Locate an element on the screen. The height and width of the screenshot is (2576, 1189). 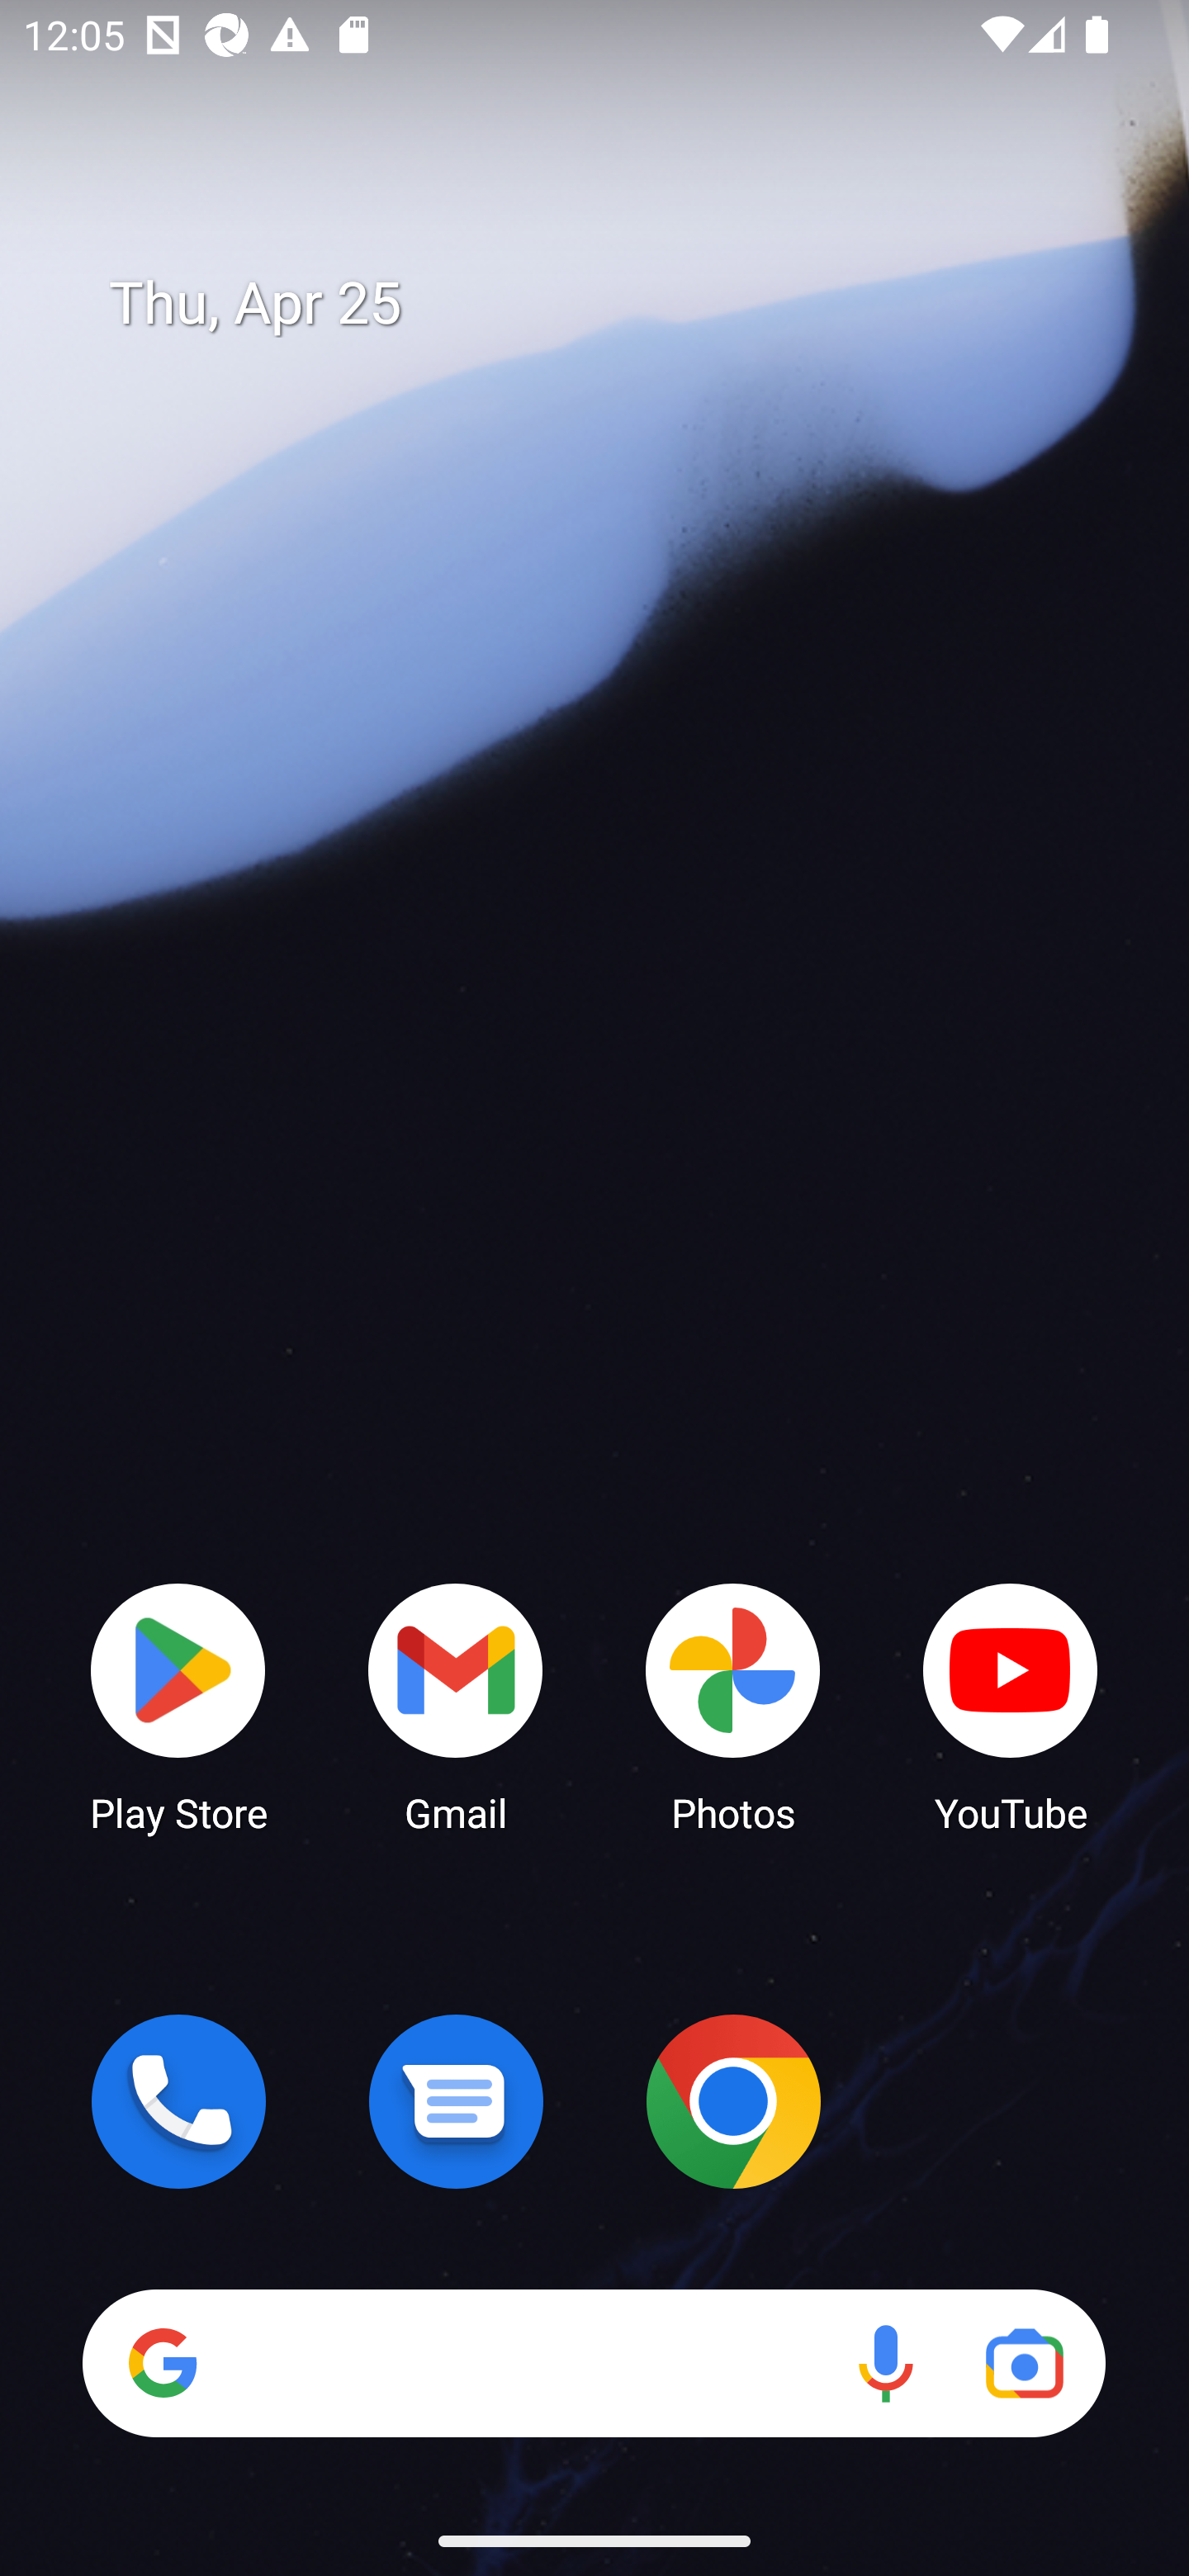
Voice search is located at coordinates (885, 2363).